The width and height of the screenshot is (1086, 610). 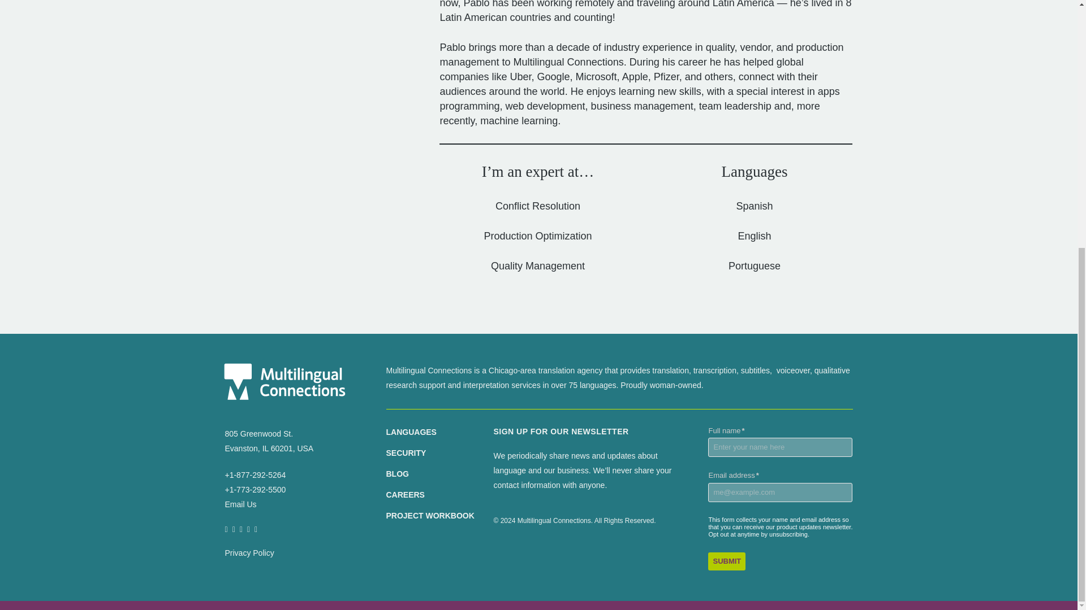 What do you see at coordinates (726, 561) in the screenshot?
I see `SUBMIT` at bounding box center [726, 561].